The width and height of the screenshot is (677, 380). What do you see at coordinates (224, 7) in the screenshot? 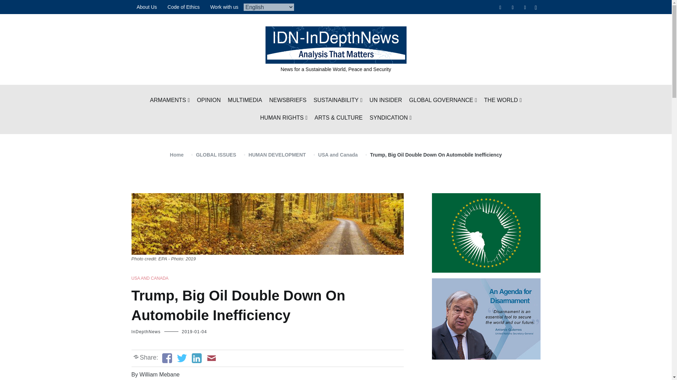
I see `Work with us` at bounding box center [224, 7].